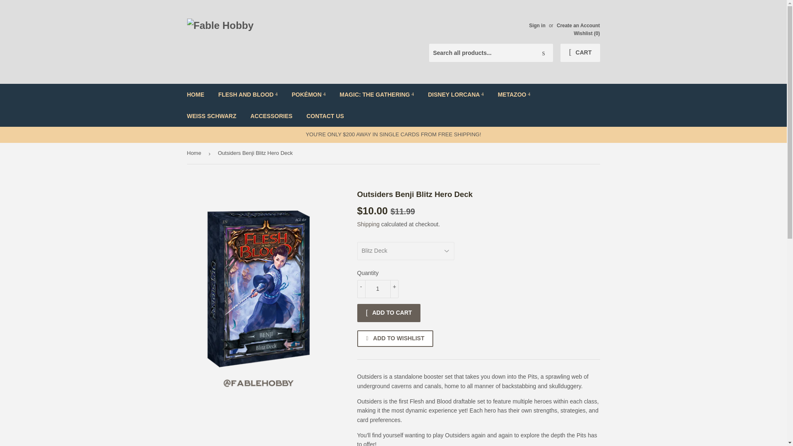 This screenshot has width=793, height=446. What do you see at coordinates (378, 289) in the screenshot?
I see `1` at bounding box center [378, 289].